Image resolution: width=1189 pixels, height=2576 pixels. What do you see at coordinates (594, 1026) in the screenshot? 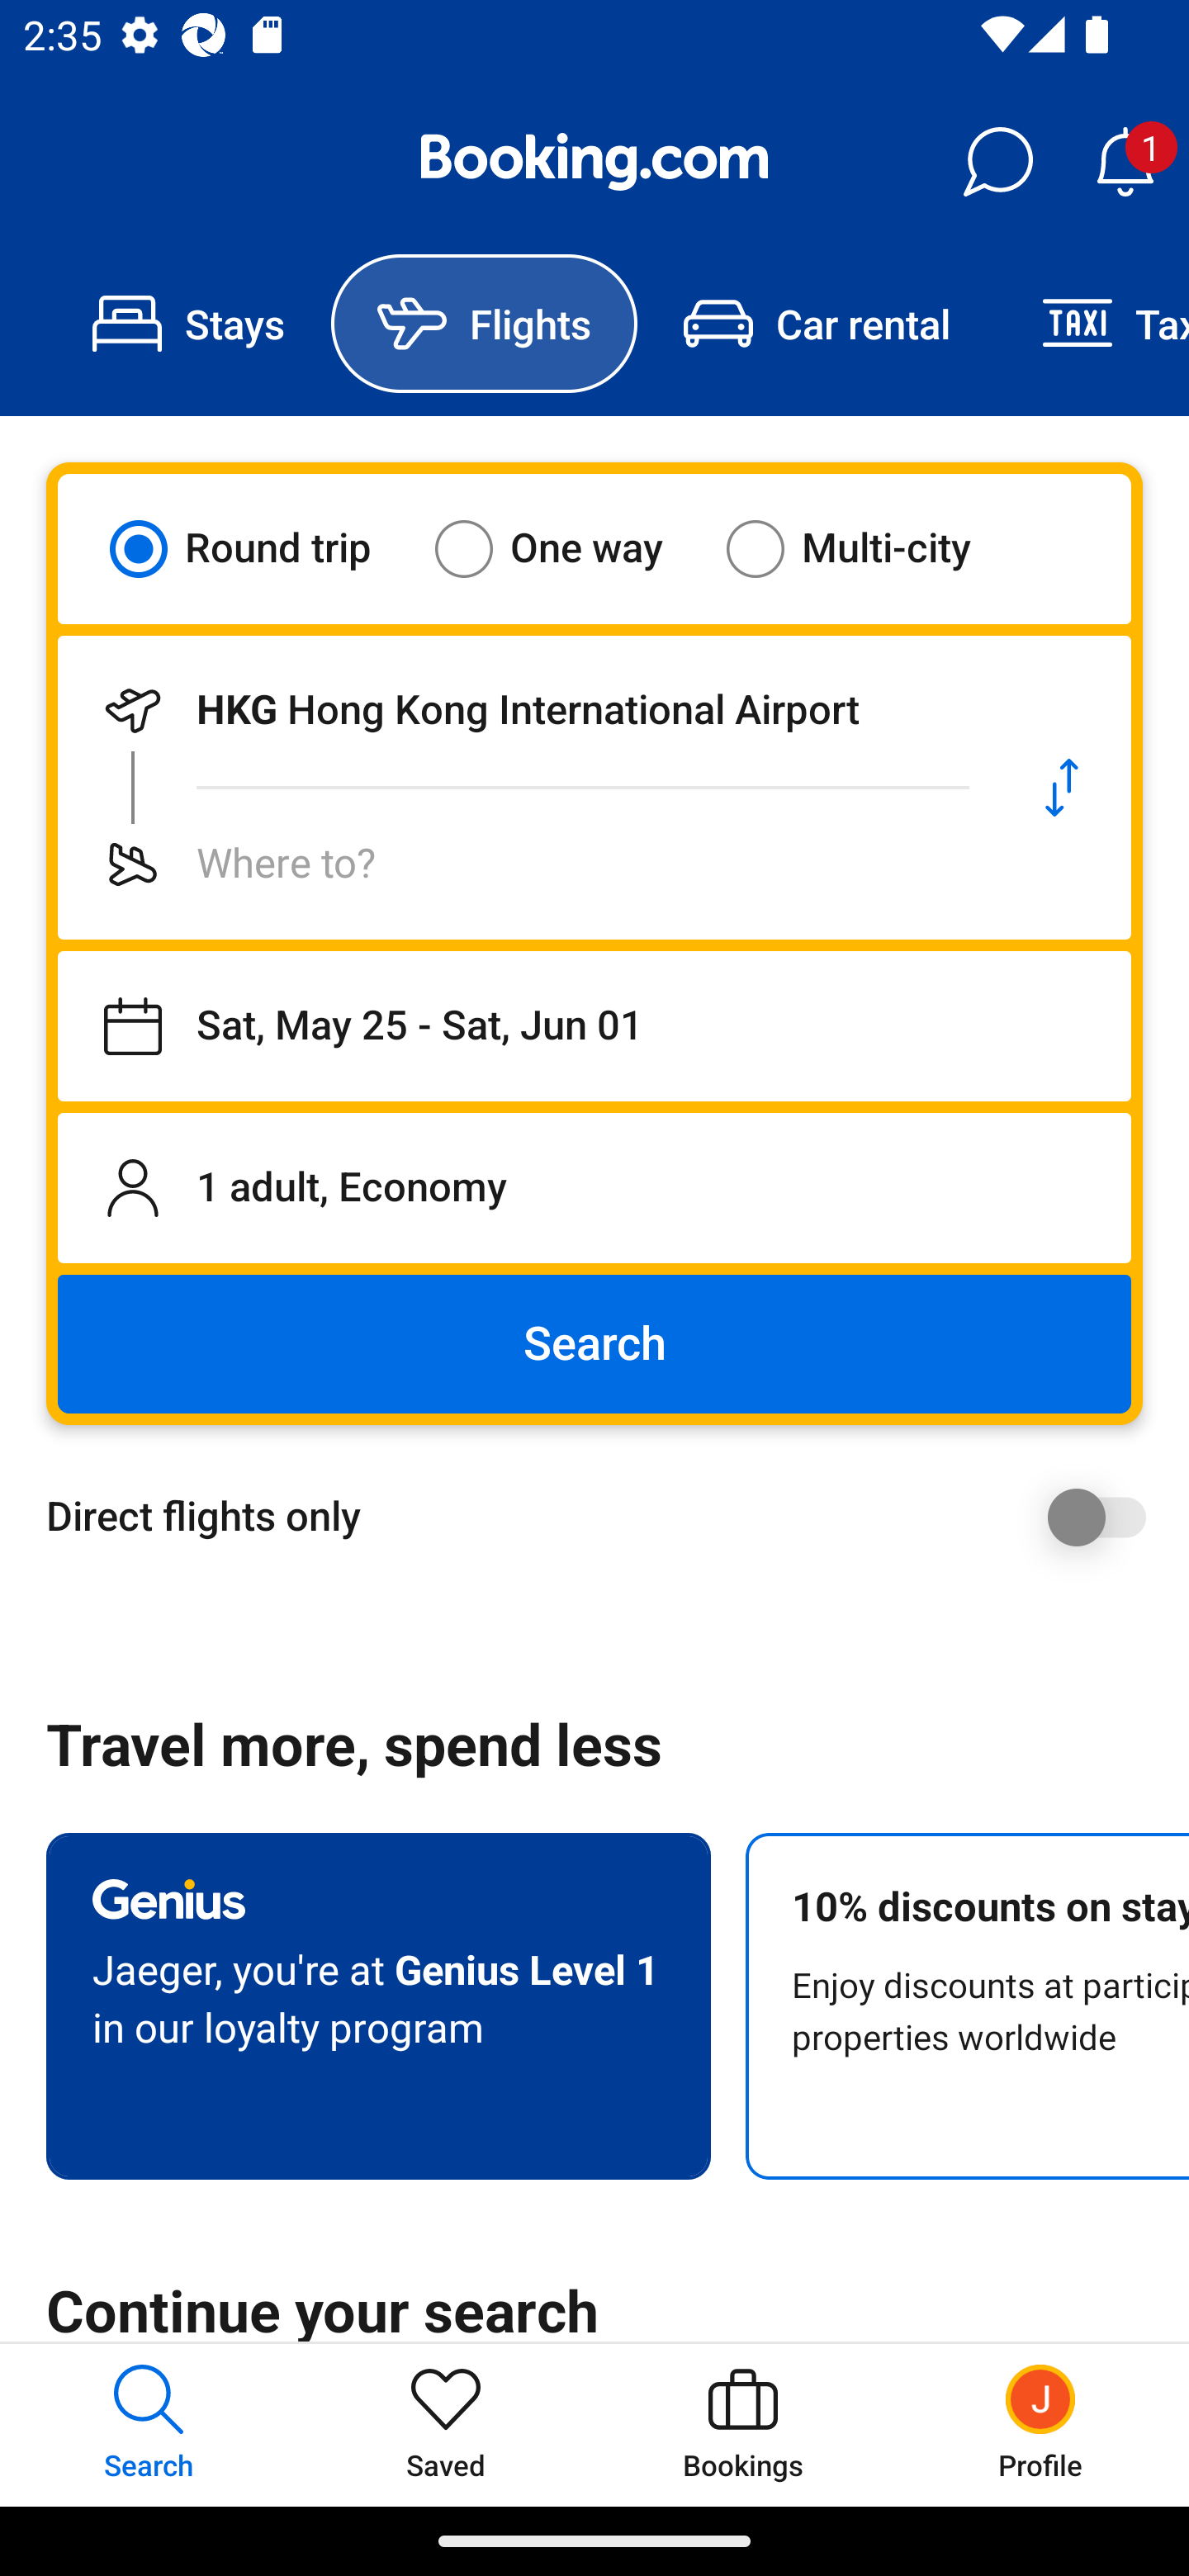
I see `Departing on Sat, May 25, returning on Sat, Jun 01` at bounding box center [594, 1026].